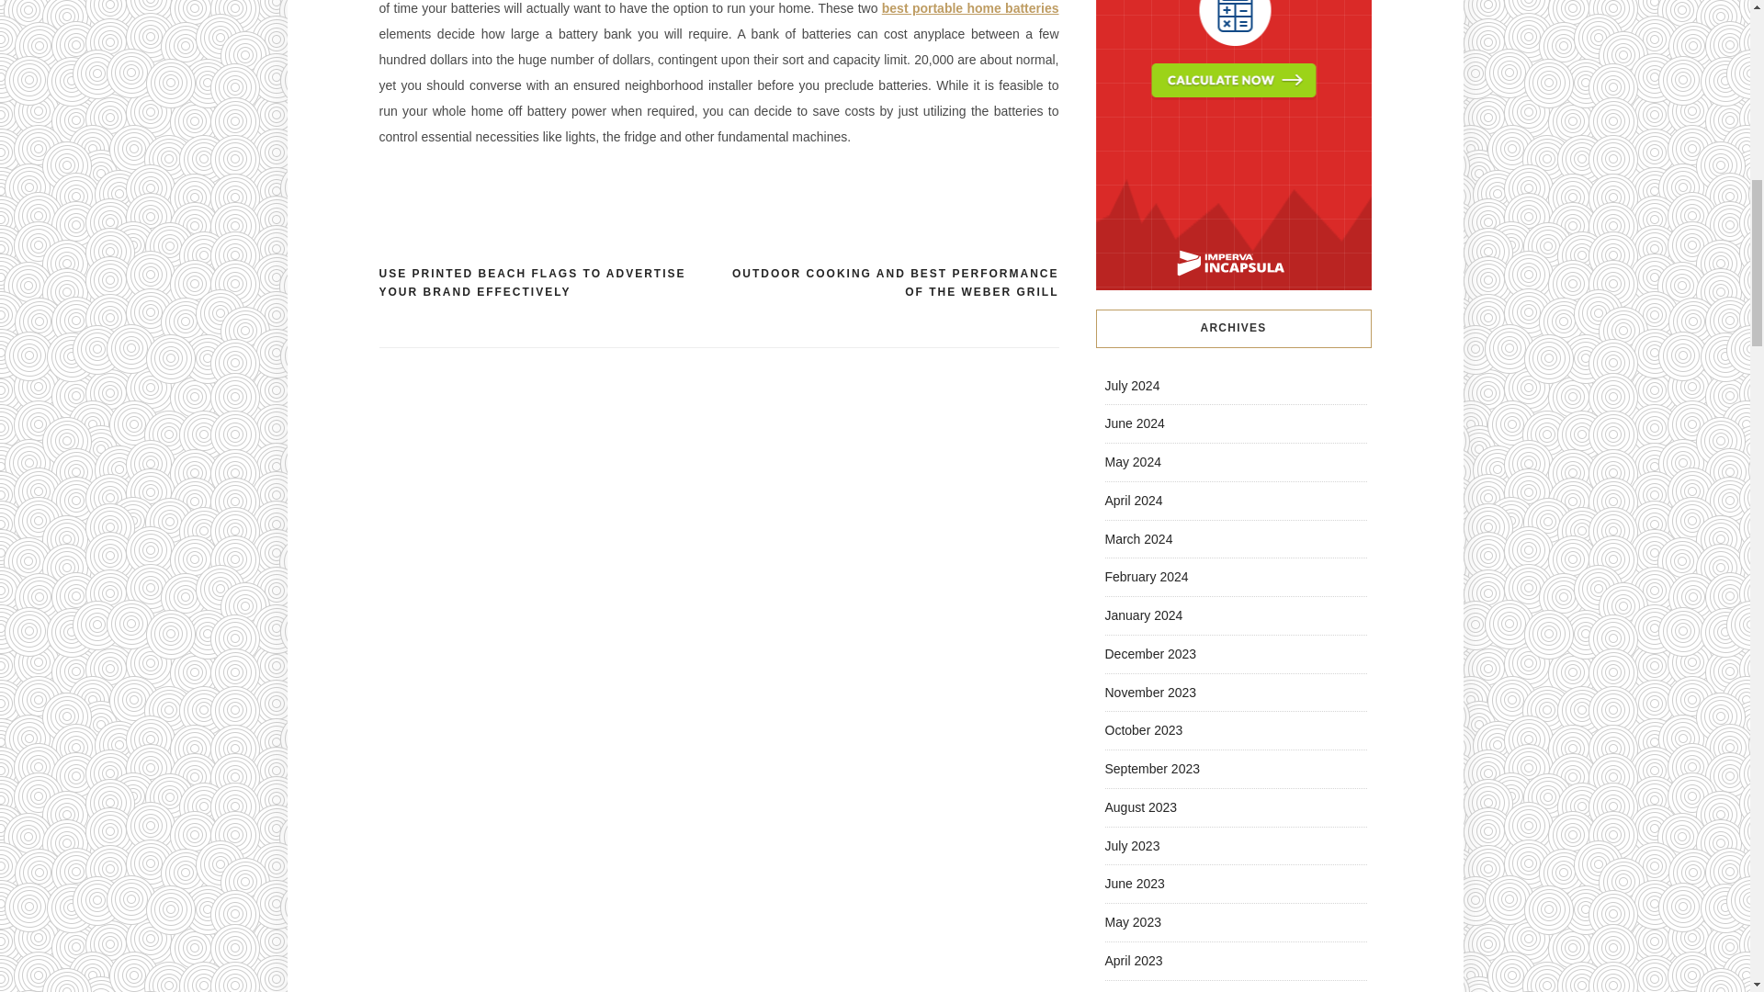 The height and width of the screenshot is (992, 1764). Describe the element at coordinates (1131, 385) in the screenshot. I see `July 2024` at that location.